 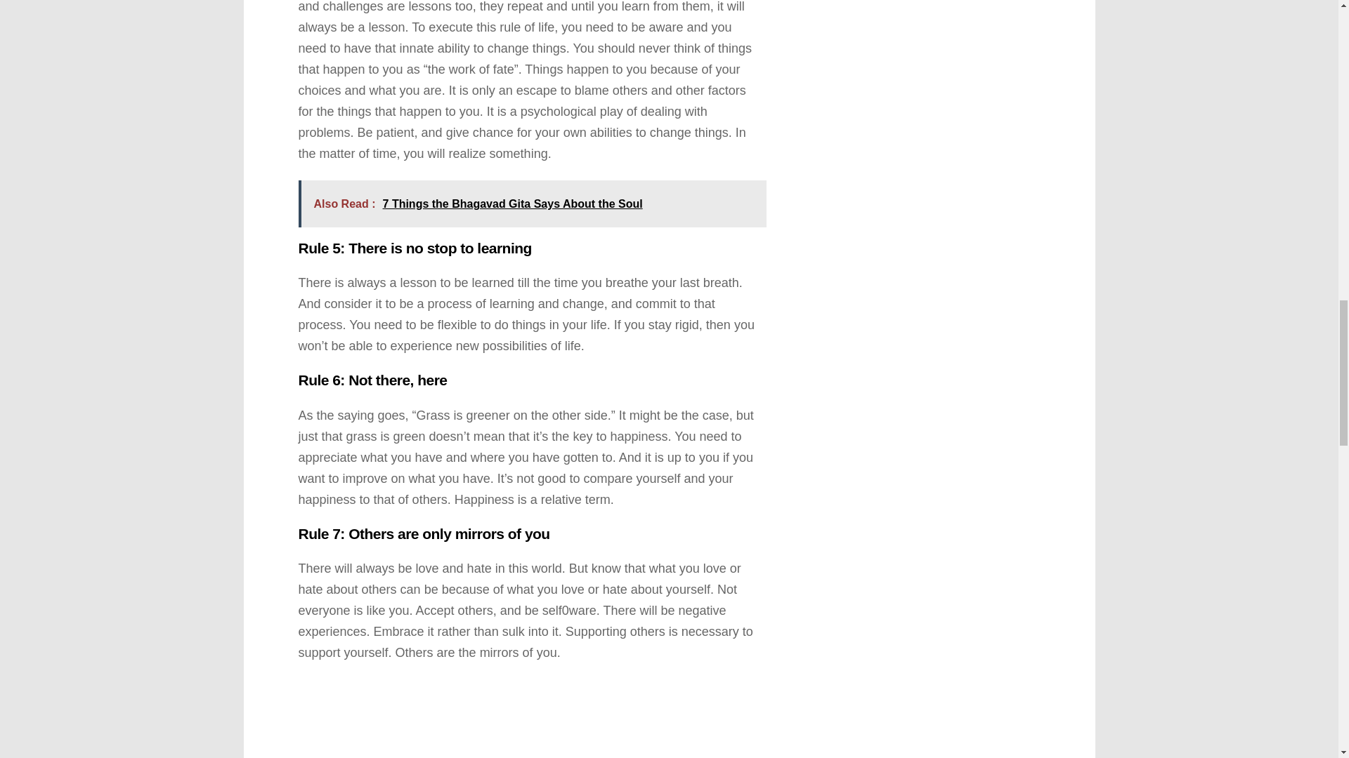 What do you see at coordinates (532, 204) in the screenshot?
I see `Also Read :  7 Things the Bhagavad Gita Says About the Soul` at bounding box center [532, 204].